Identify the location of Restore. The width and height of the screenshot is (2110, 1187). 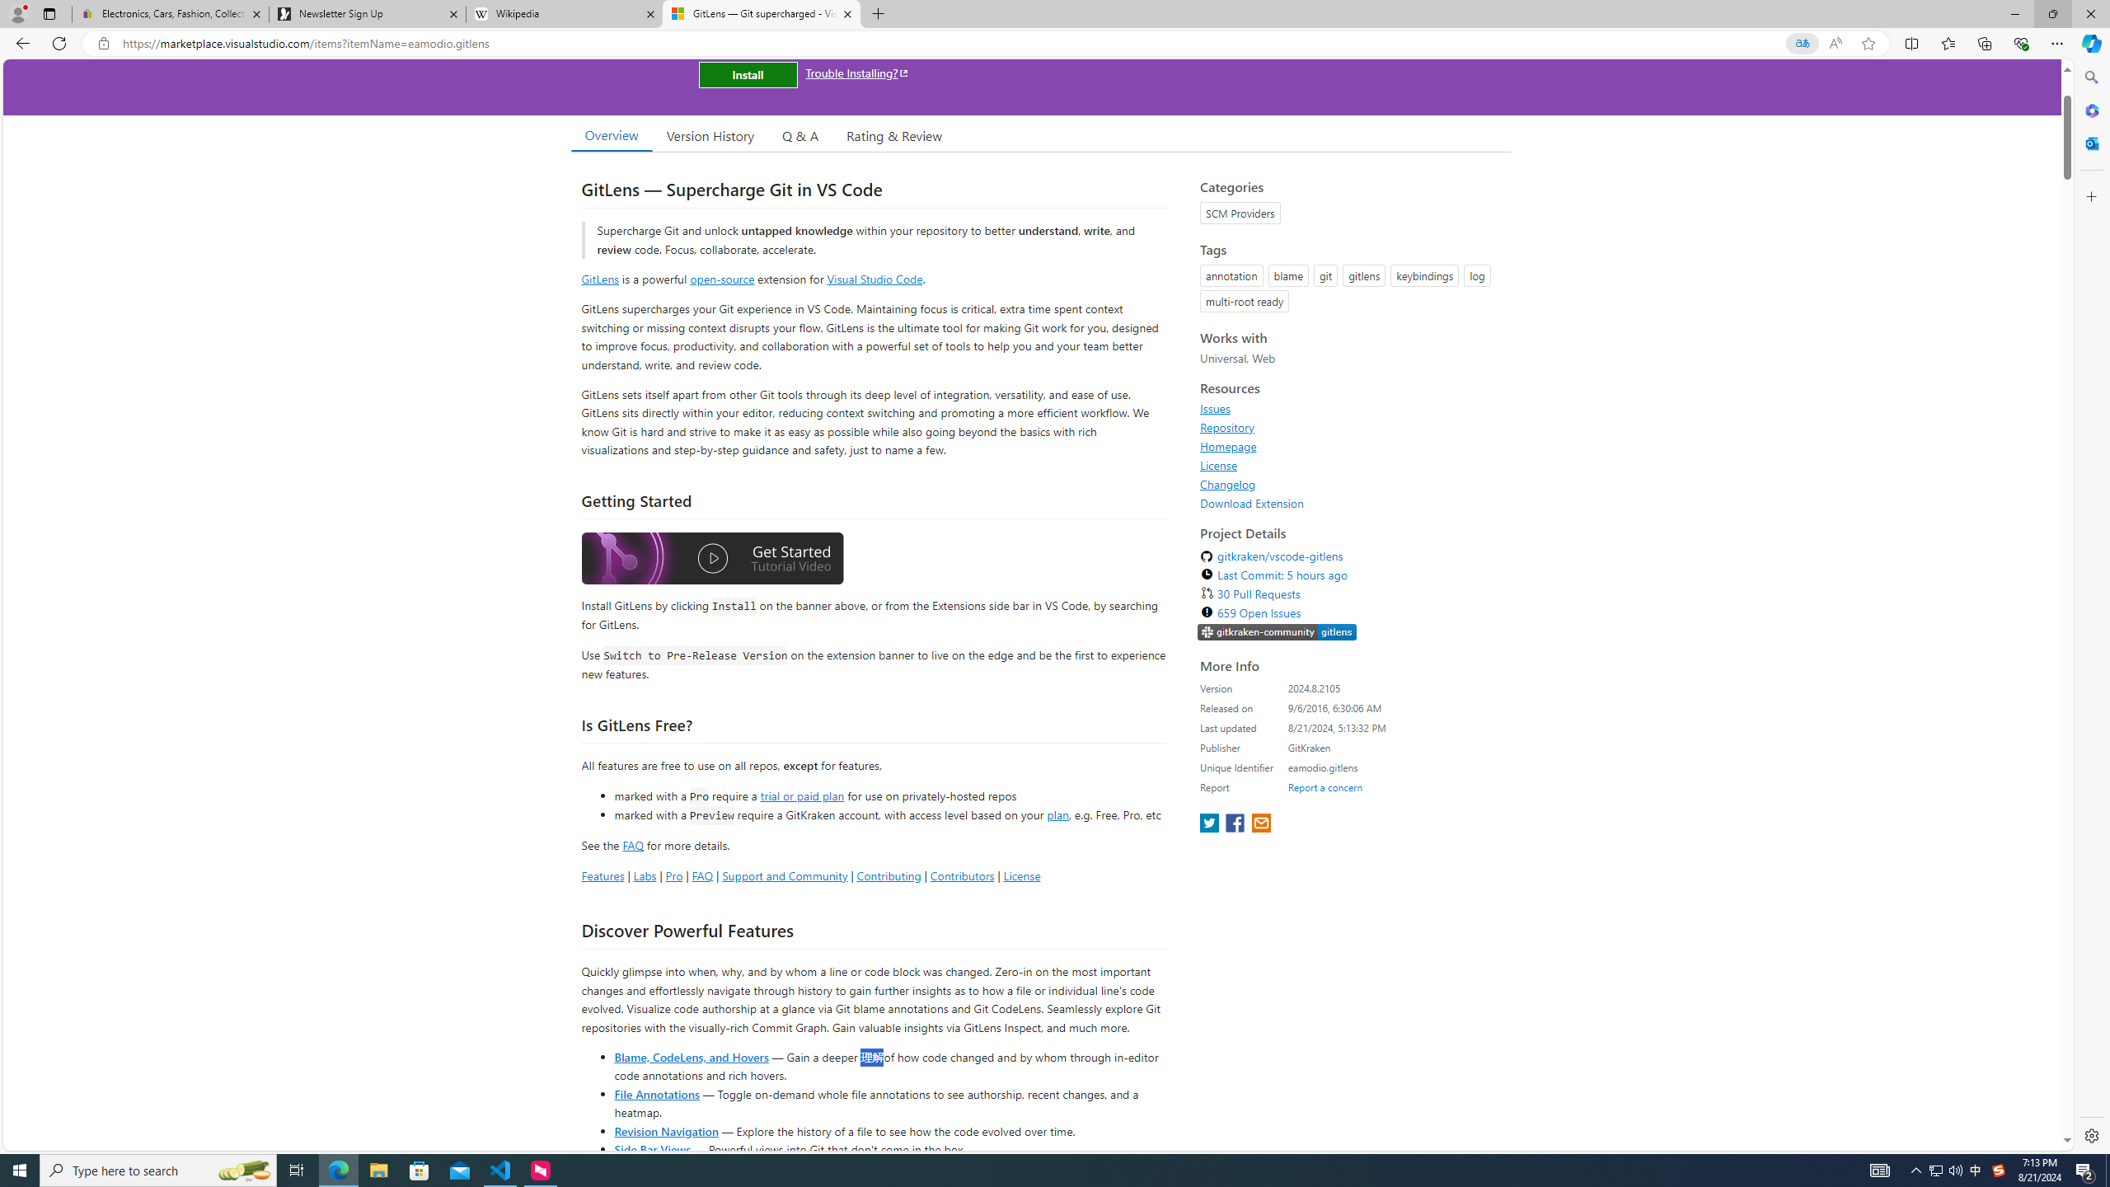
(2052, 14).